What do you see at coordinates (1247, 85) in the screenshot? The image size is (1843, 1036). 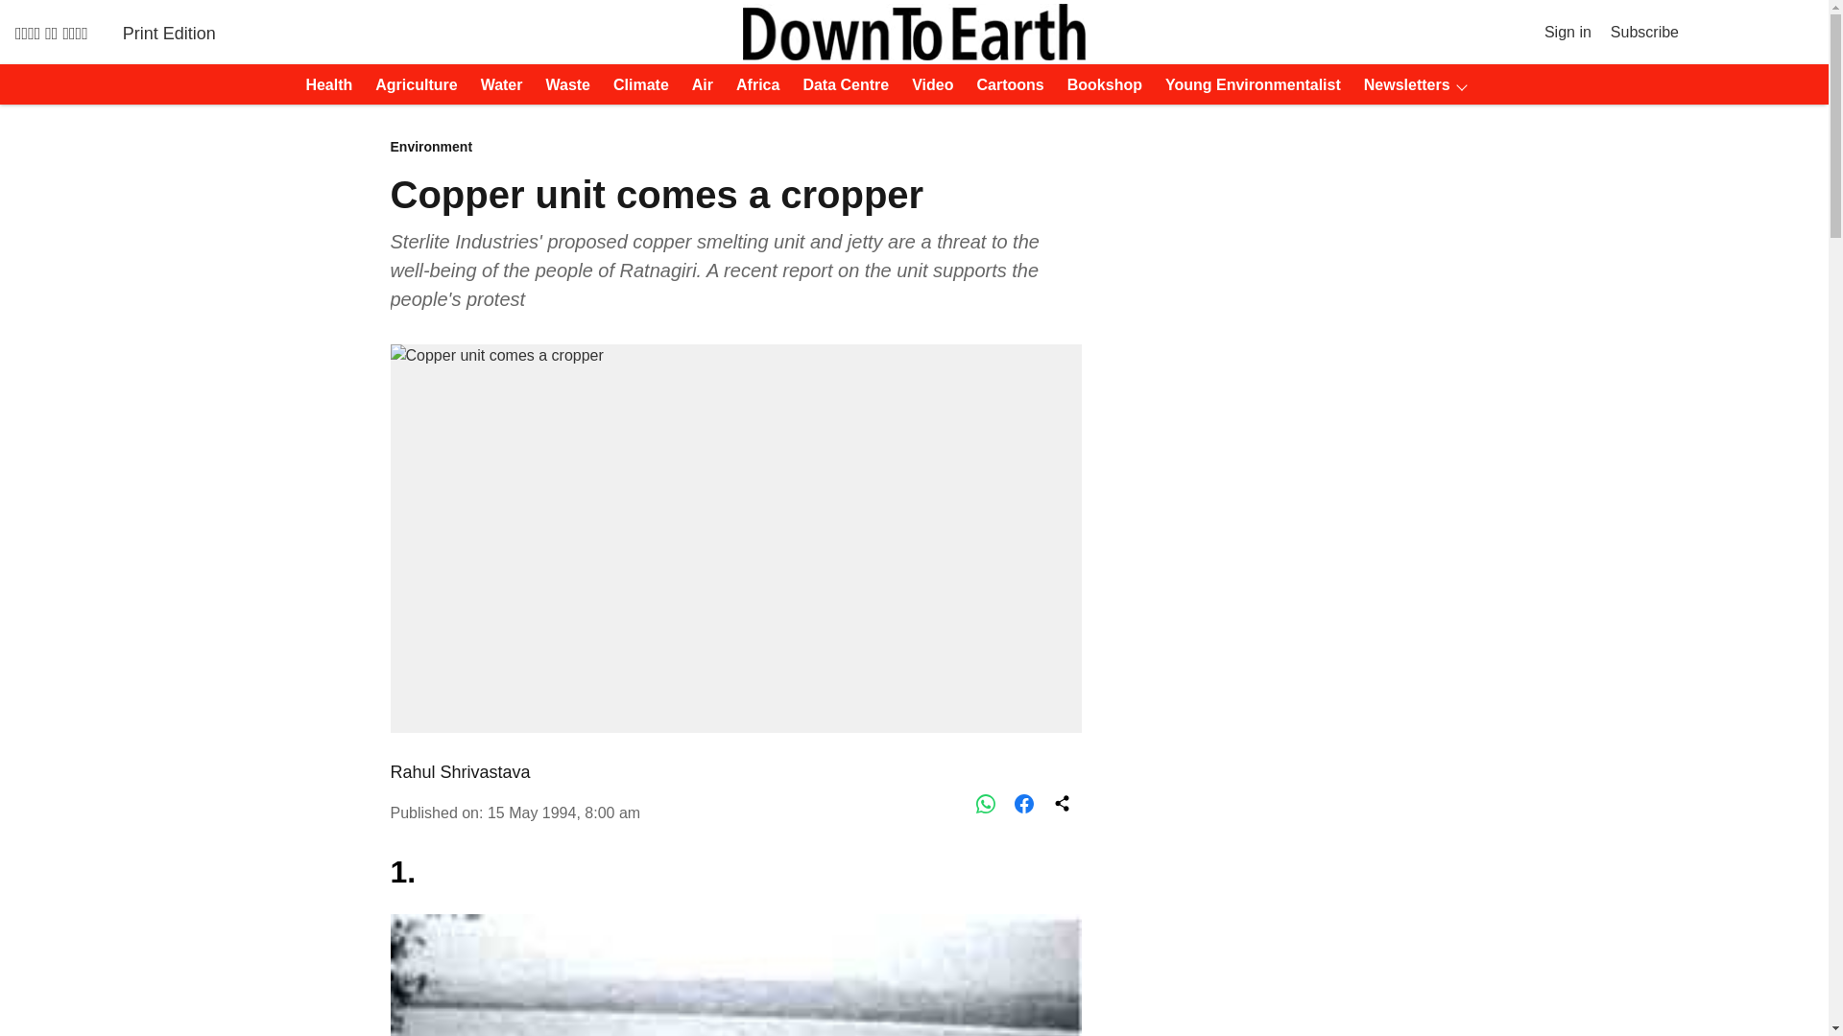 I see `Young Environmentalist` at bounding box center [1247, 85].